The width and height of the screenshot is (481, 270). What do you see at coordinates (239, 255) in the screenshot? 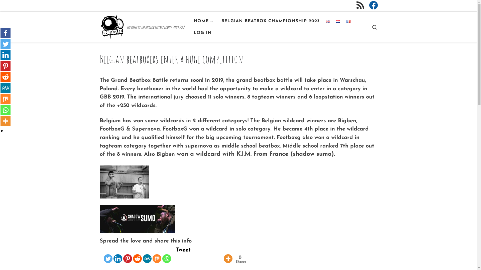
I see `0
Shares` at bounding box center [239, 255].